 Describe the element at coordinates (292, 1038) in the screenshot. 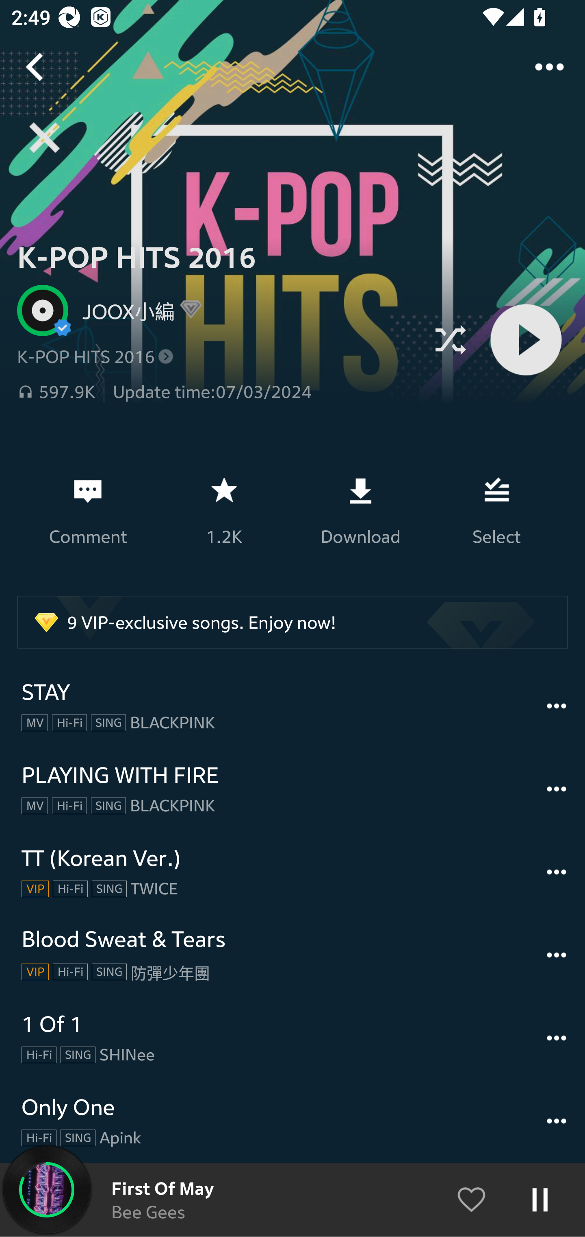

I see `1 Of 1 Hi-Fi SING SHINee` at that location.